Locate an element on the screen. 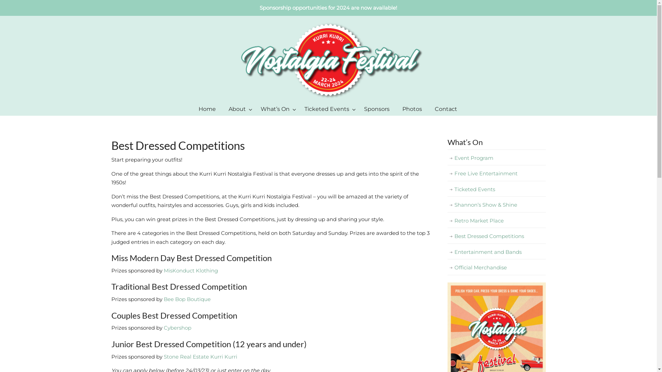 The width and height of the screenshot is (662, 372). Entertainment and Bands is located at coordinates (496, 252).